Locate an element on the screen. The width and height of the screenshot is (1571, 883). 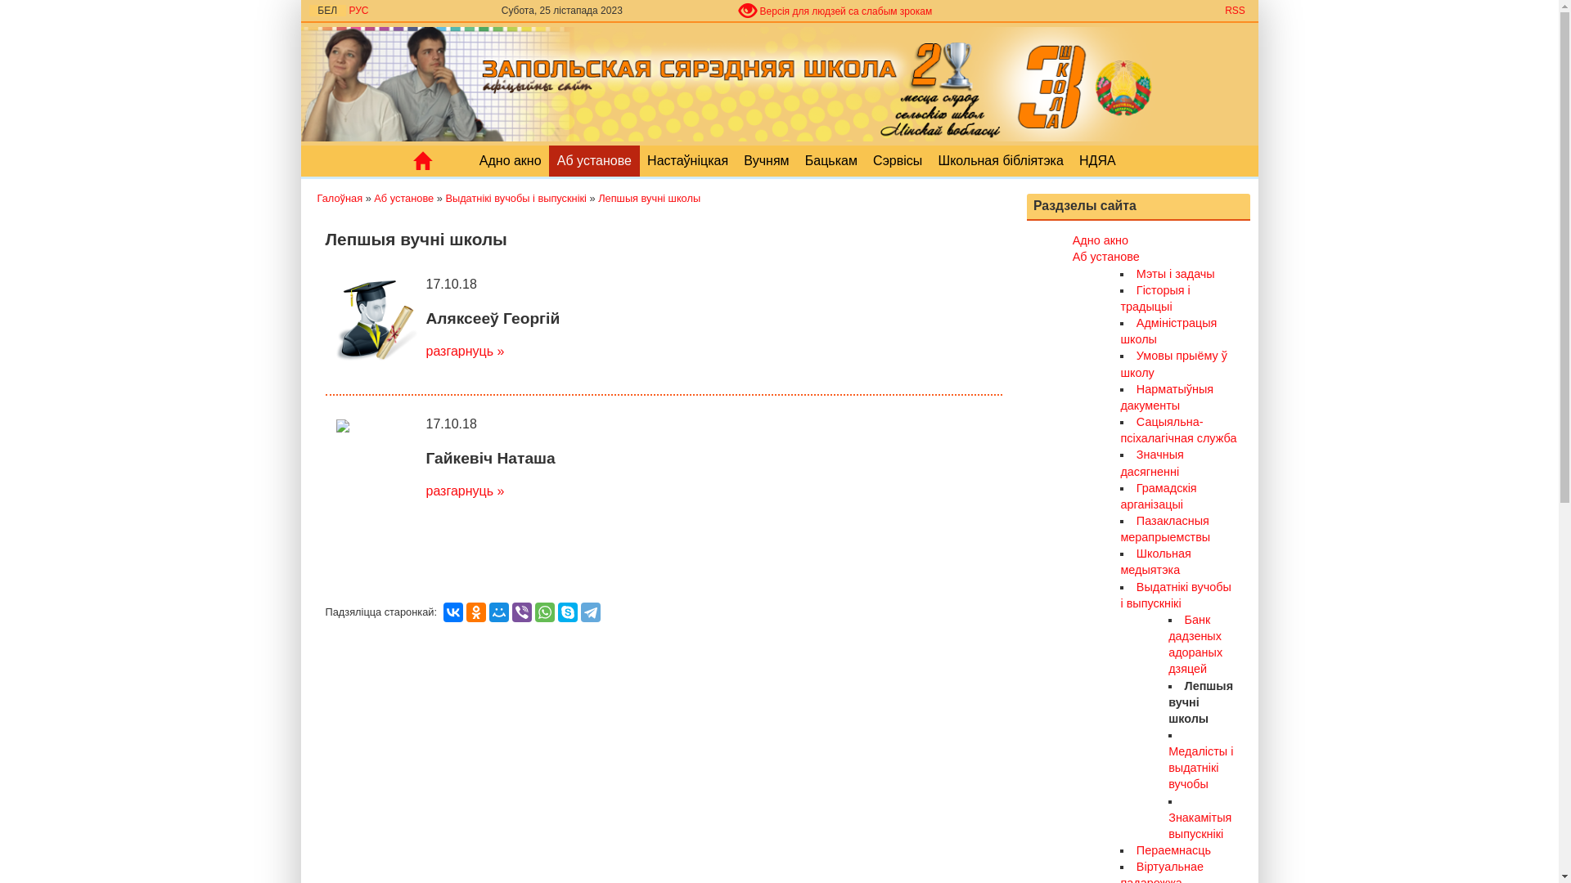
RSS is located at coordinates (1235, 11).